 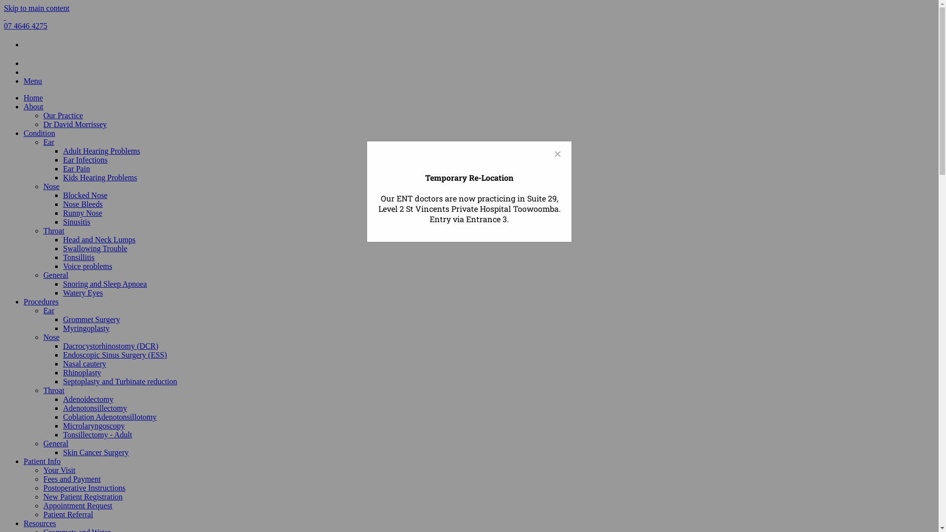 I want to click on Rhinoplasty, so click(x=82, y=372).